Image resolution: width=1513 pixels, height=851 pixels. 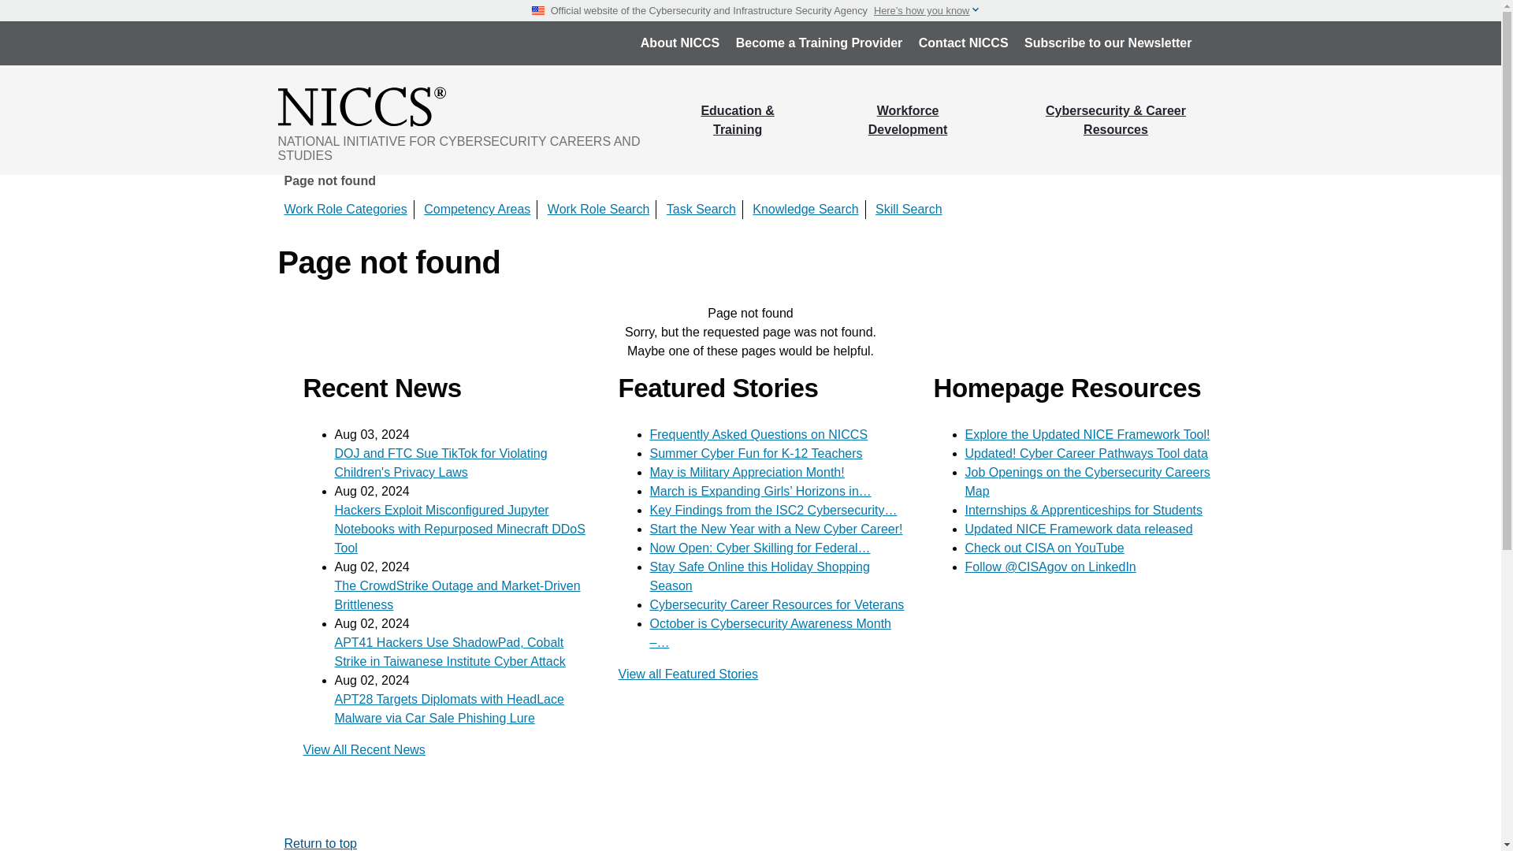 What do you see at coordinates (440, 463) in the screenshot?
I see `DOJ and FTC Sue TikTok for Violating Children's Privacy Laws` at bounding box center [440, 463].